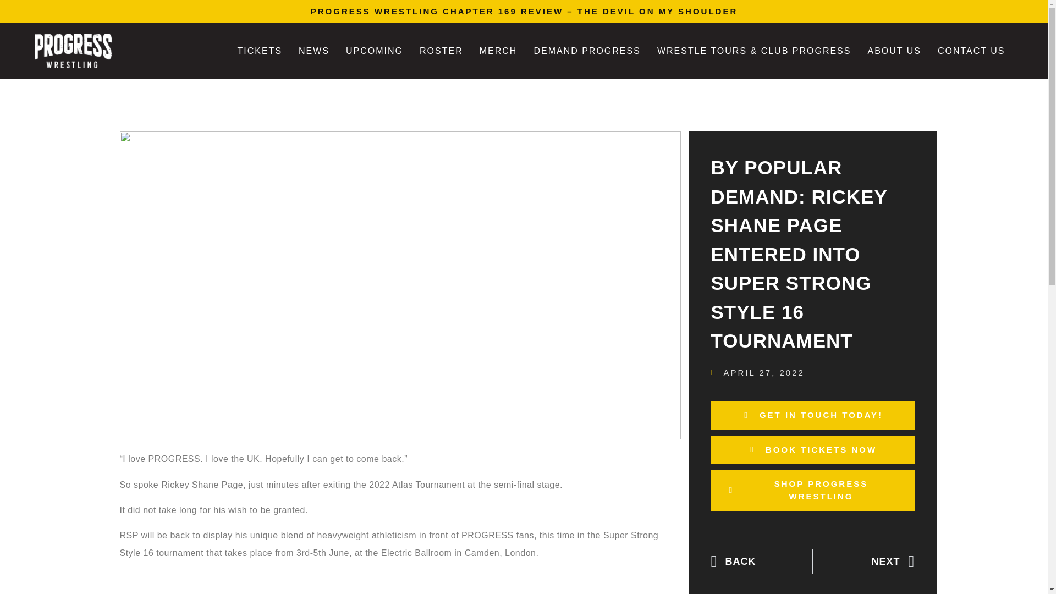 This screenshot has height=594, width=1056. What do you see at coordinates (260, 51) in the screenshot?
I see `TICKETS` at bounding box center [260, 51].